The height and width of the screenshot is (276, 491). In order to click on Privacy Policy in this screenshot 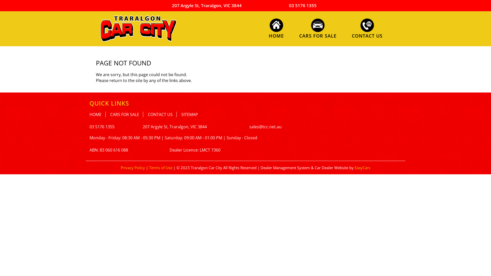, I will do `click(133, 168)`.